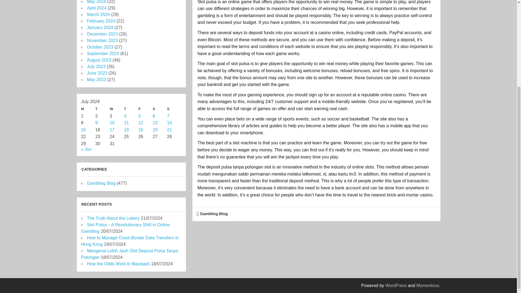 The image size is (521, 293). Describe the element at coordinates (126, 130) in the screenshot. I see `18` at that location.